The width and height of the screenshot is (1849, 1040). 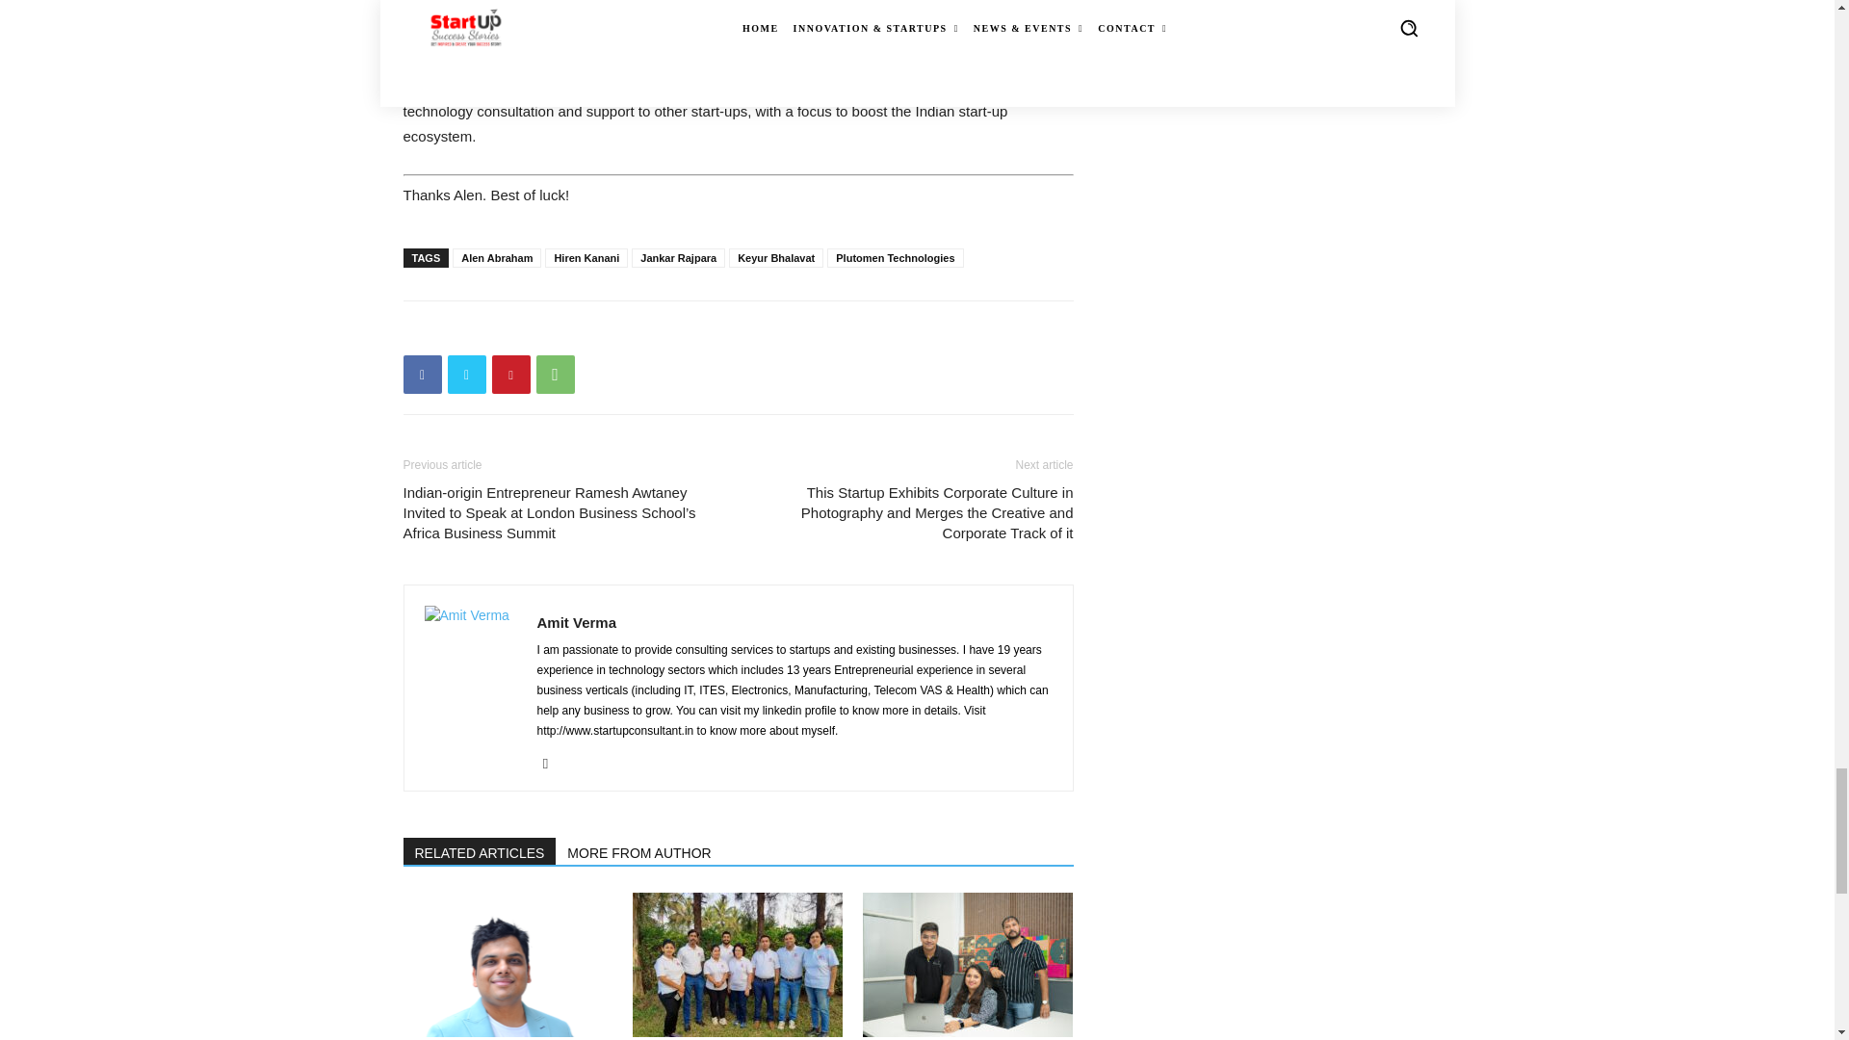 I want to click on bottomFacebookLike, so click(x=547, y=331).